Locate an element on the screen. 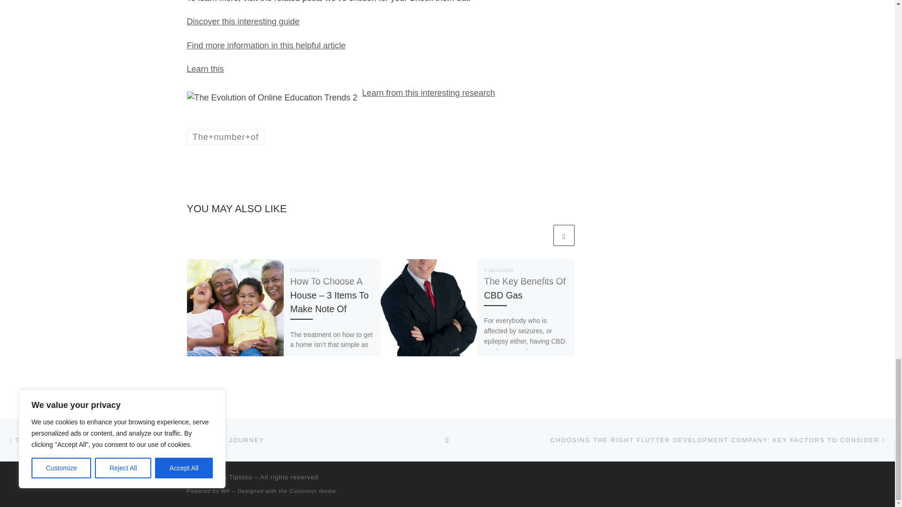  Customizr theme is located at coordinates (313, 491).